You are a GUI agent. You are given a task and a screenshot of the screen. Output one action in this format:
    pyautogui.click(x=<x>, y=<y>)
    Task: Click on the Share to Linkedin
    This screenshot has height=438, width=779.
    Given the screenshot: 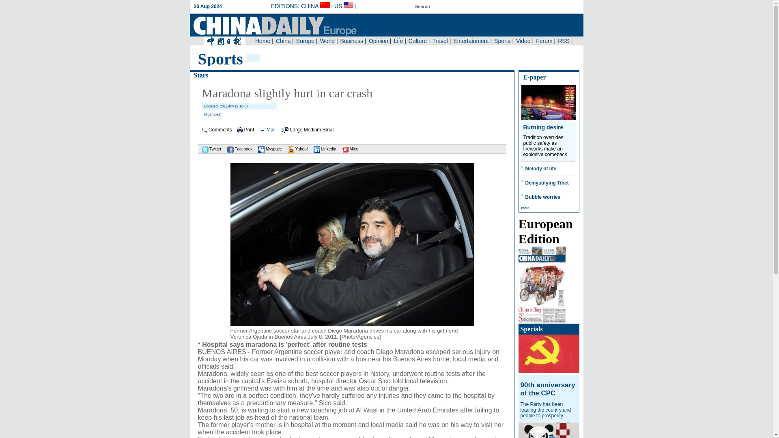 What is the action you would take?
    pyautogui.click(x=323, y=148)
    